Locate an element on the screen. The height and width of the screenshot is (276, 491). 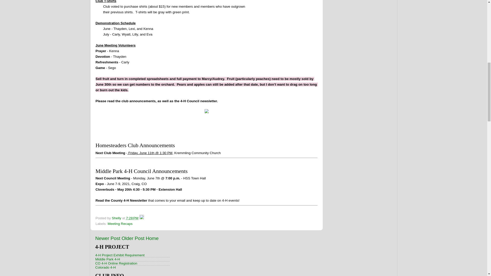
Colorado 4-H is located at coordinates (105, 267).